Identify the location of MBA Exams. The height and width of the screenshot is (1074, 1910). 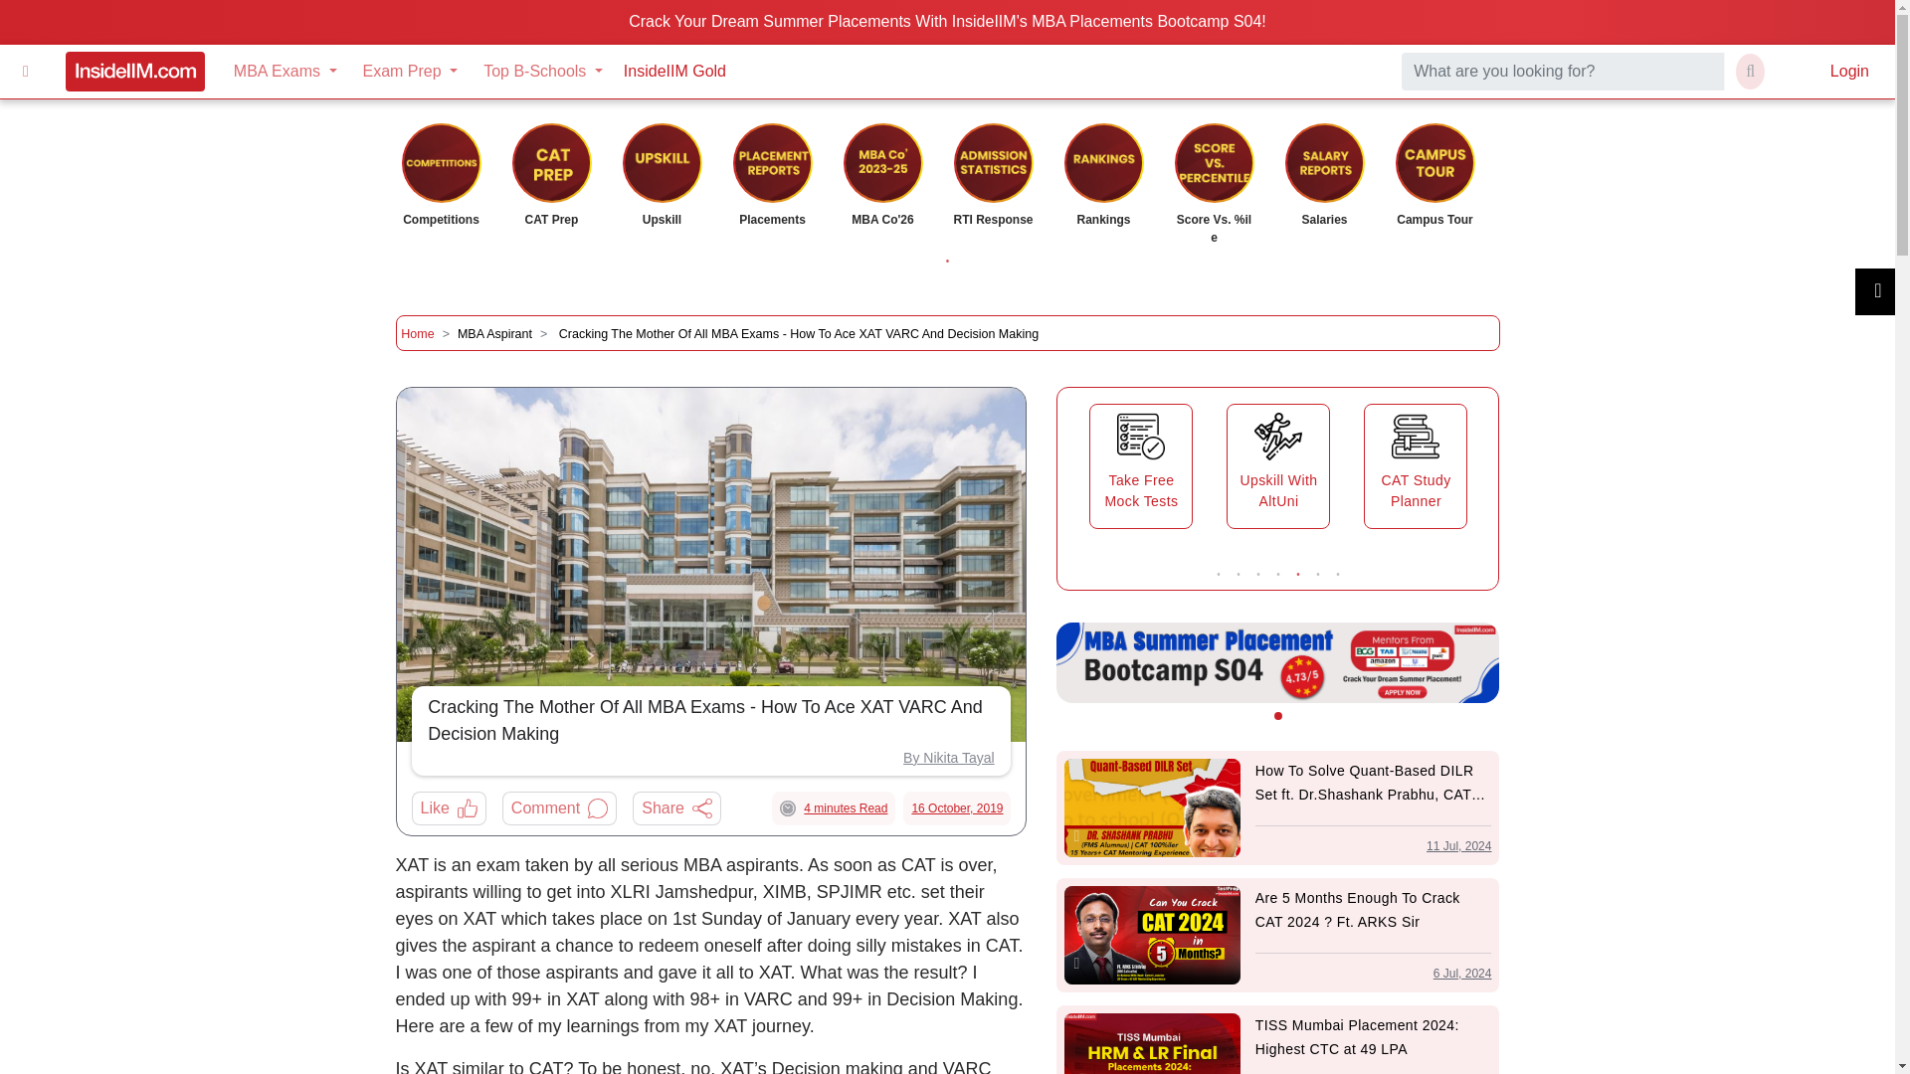
(285, 71).